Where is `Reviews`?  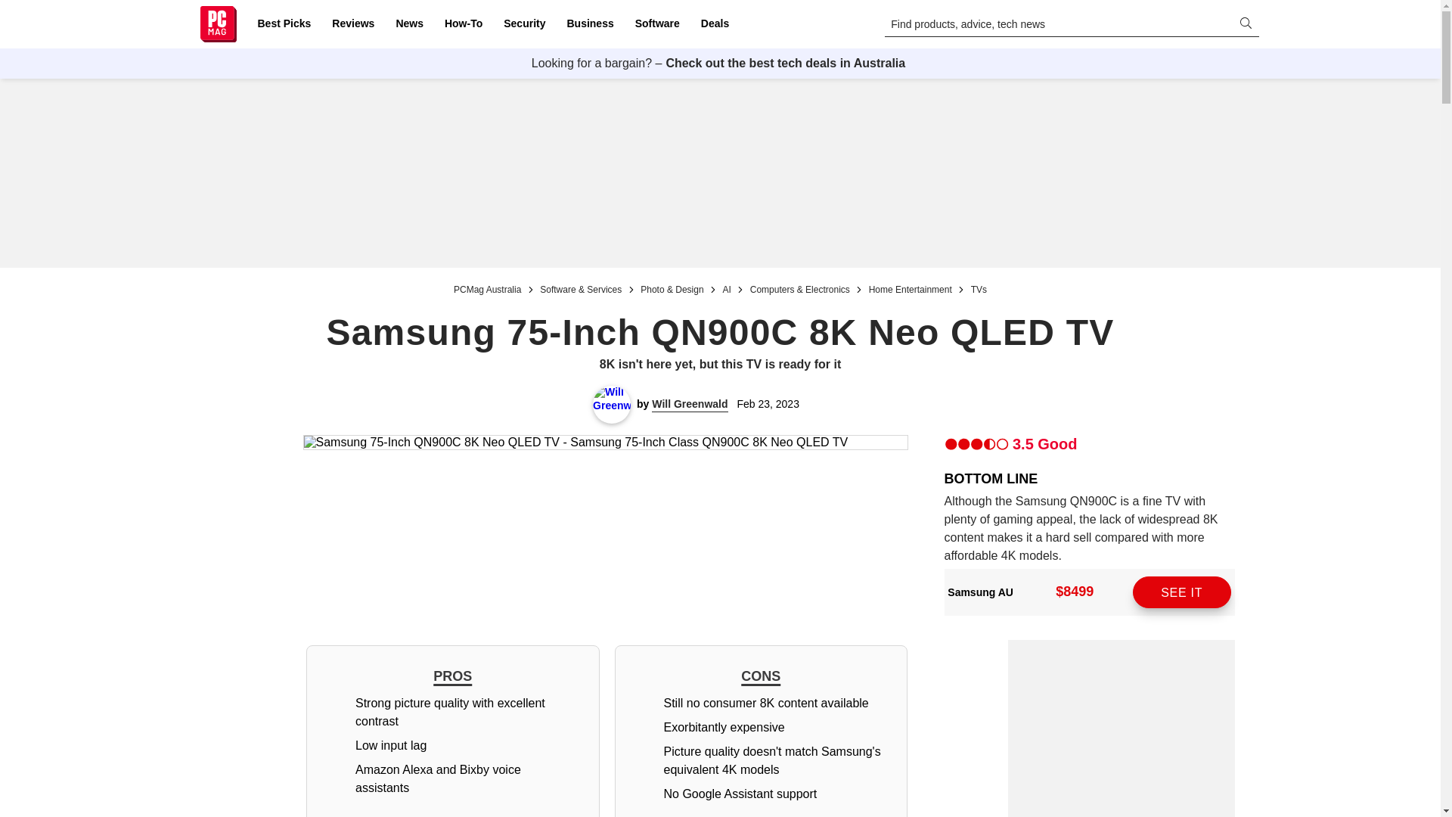
Reviews is located at coordinates (352, 24).